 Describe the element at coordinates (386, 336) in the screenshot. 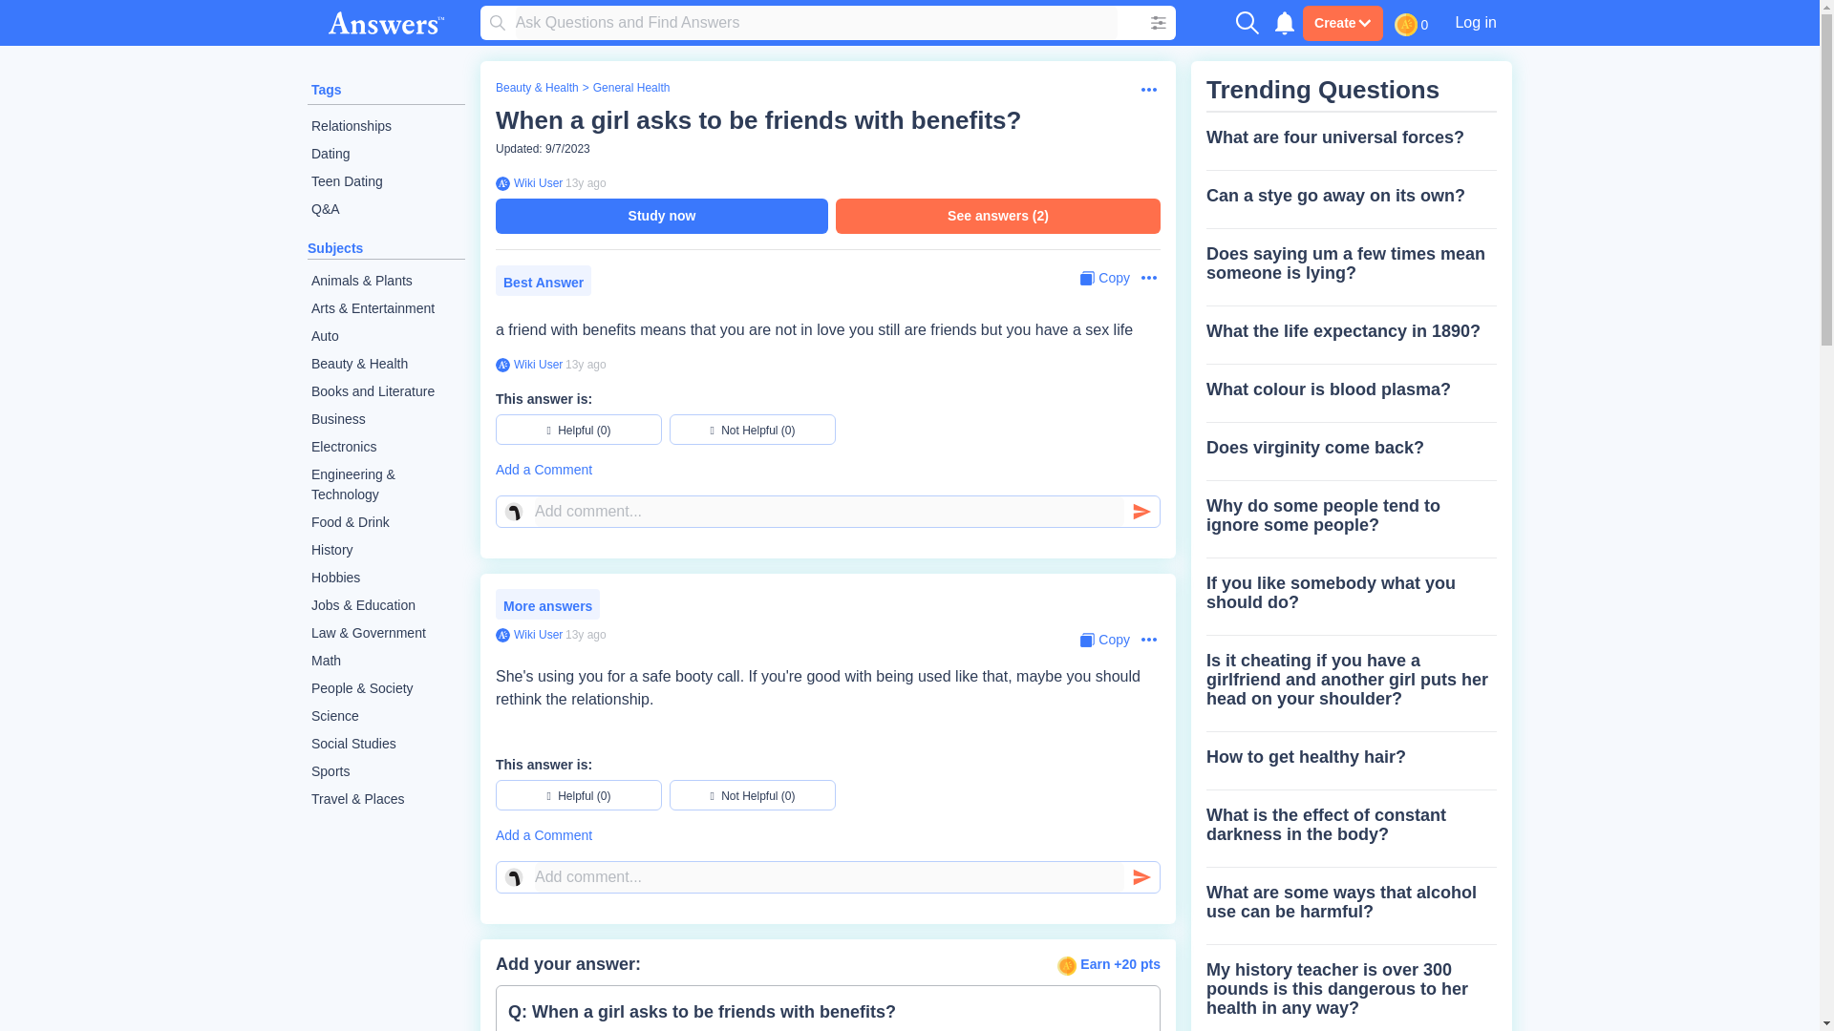

I see `Auto` at that location.